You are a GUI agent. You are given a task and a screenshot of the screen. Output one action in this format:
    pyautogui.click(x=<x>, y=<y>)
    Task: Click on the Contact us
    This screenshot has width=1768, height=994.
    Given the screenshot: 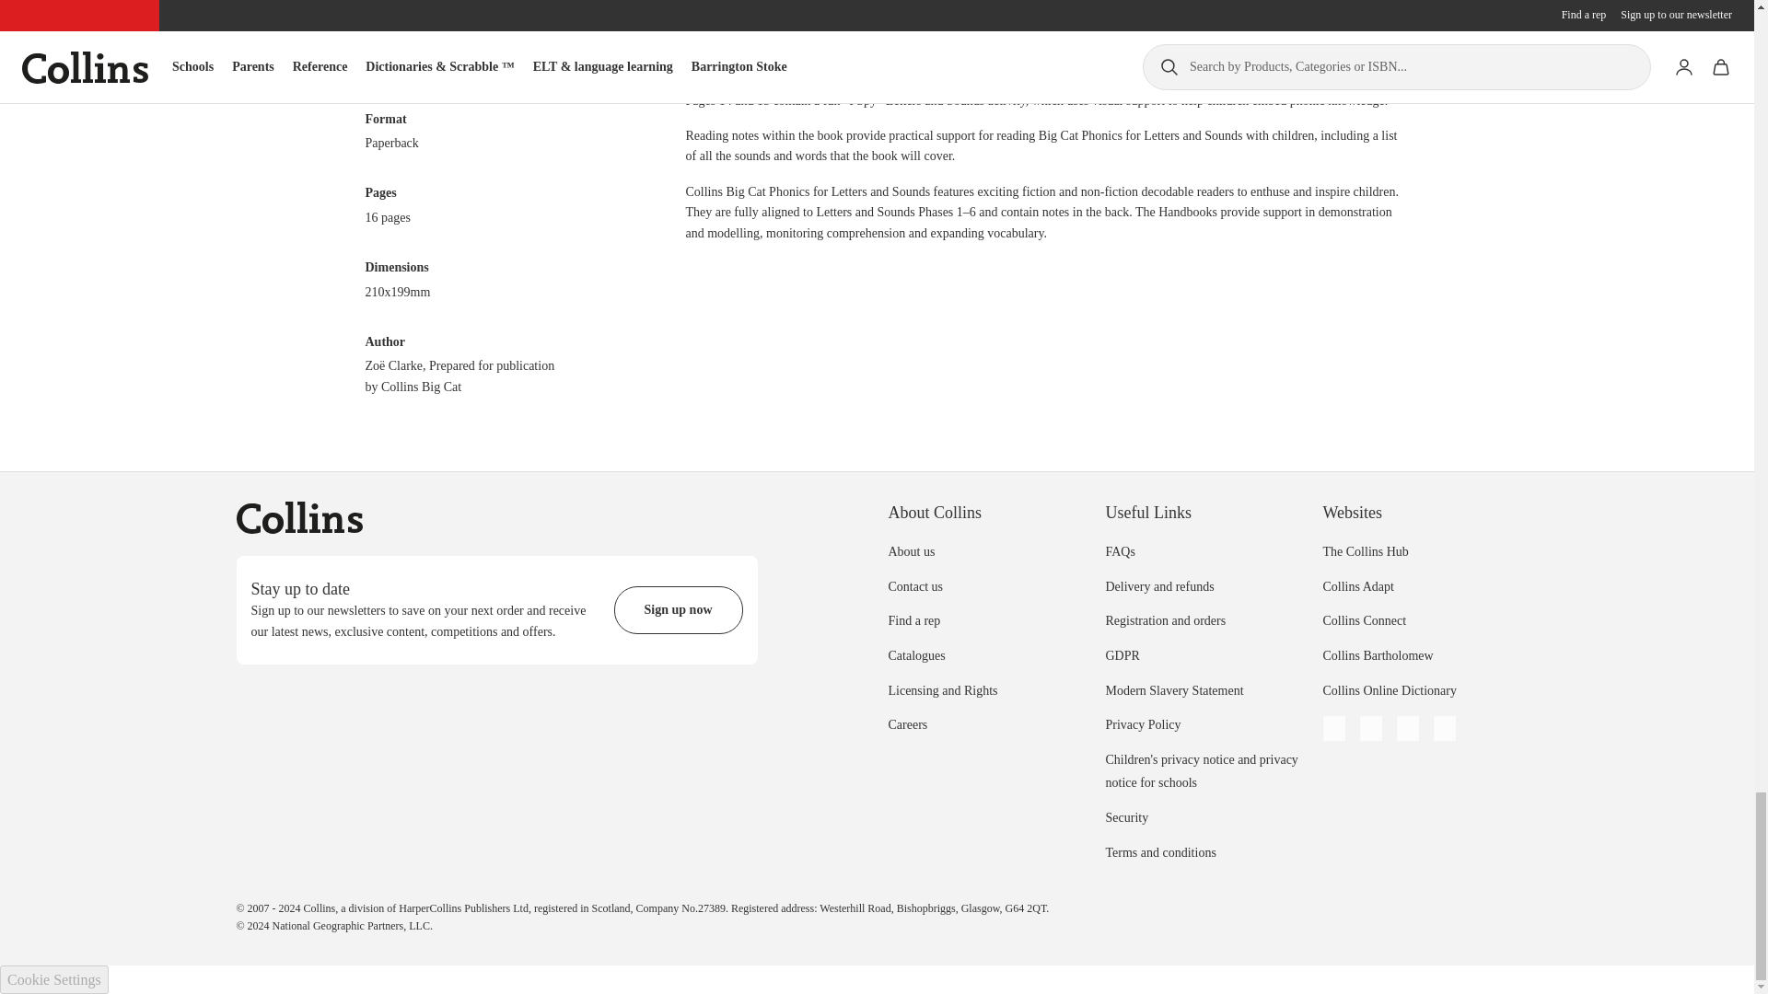 What is the action you would take?
    pyautogui.click(x=914, y=585)
    